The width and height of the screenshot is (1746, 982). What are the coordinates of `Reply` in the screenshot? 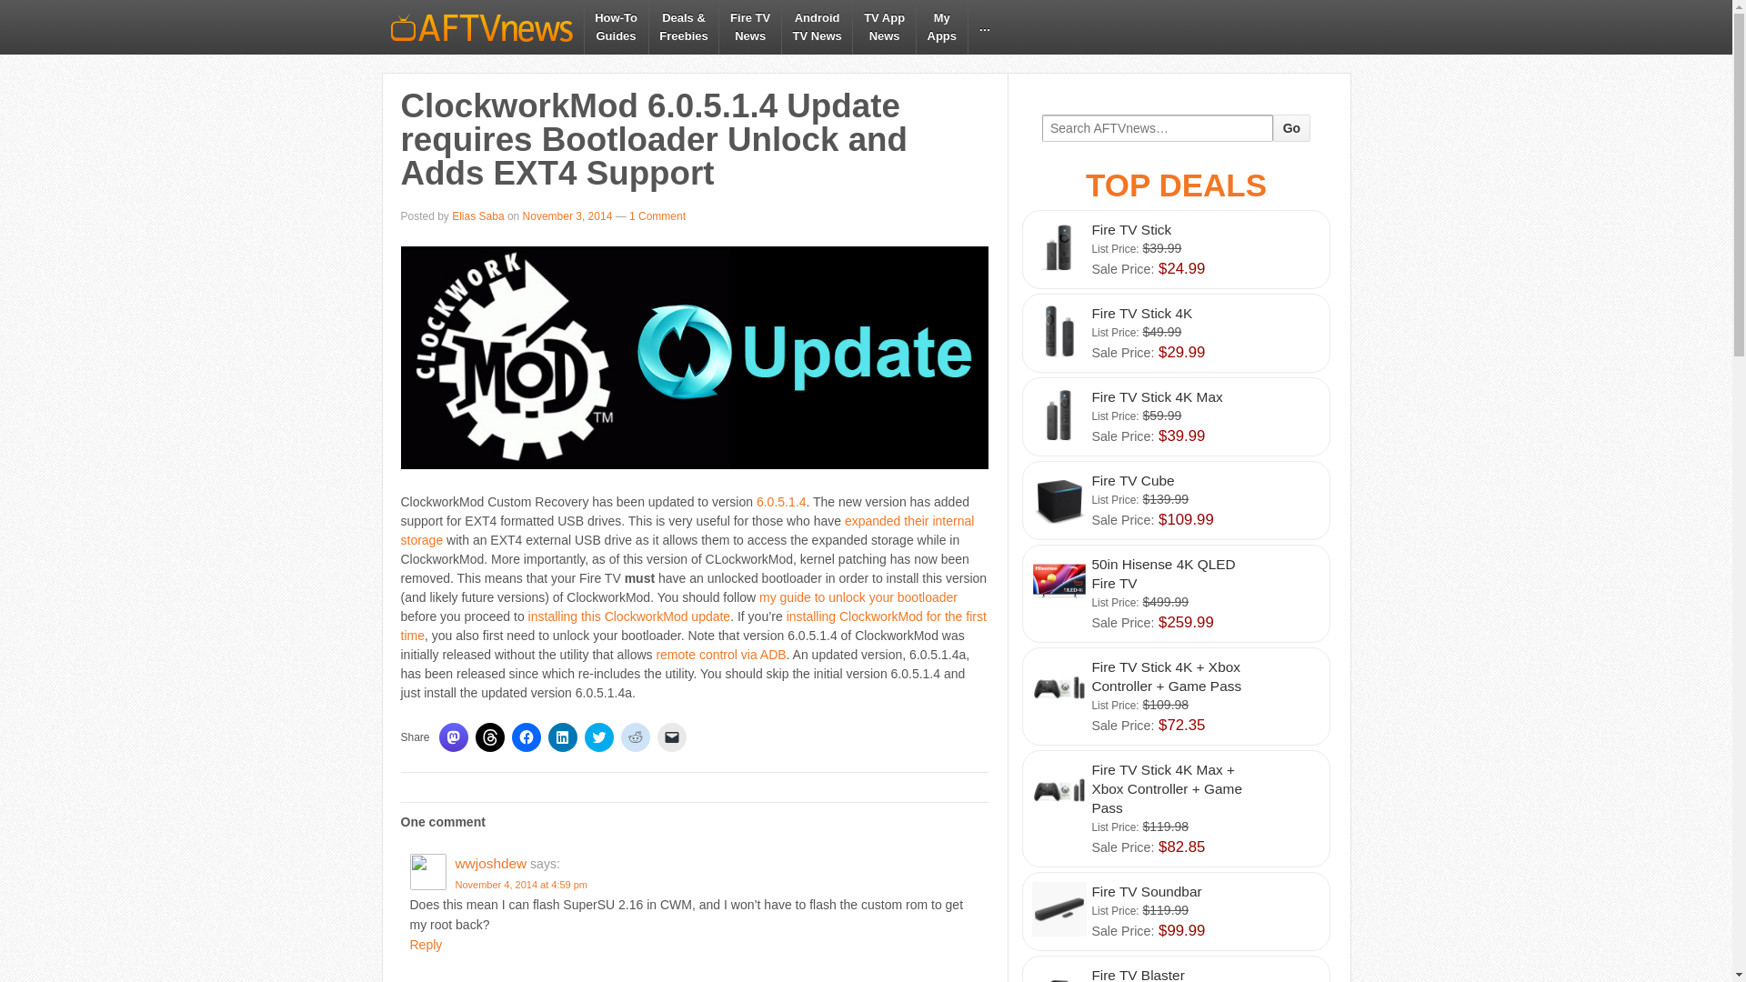 It's located at (425, 944).